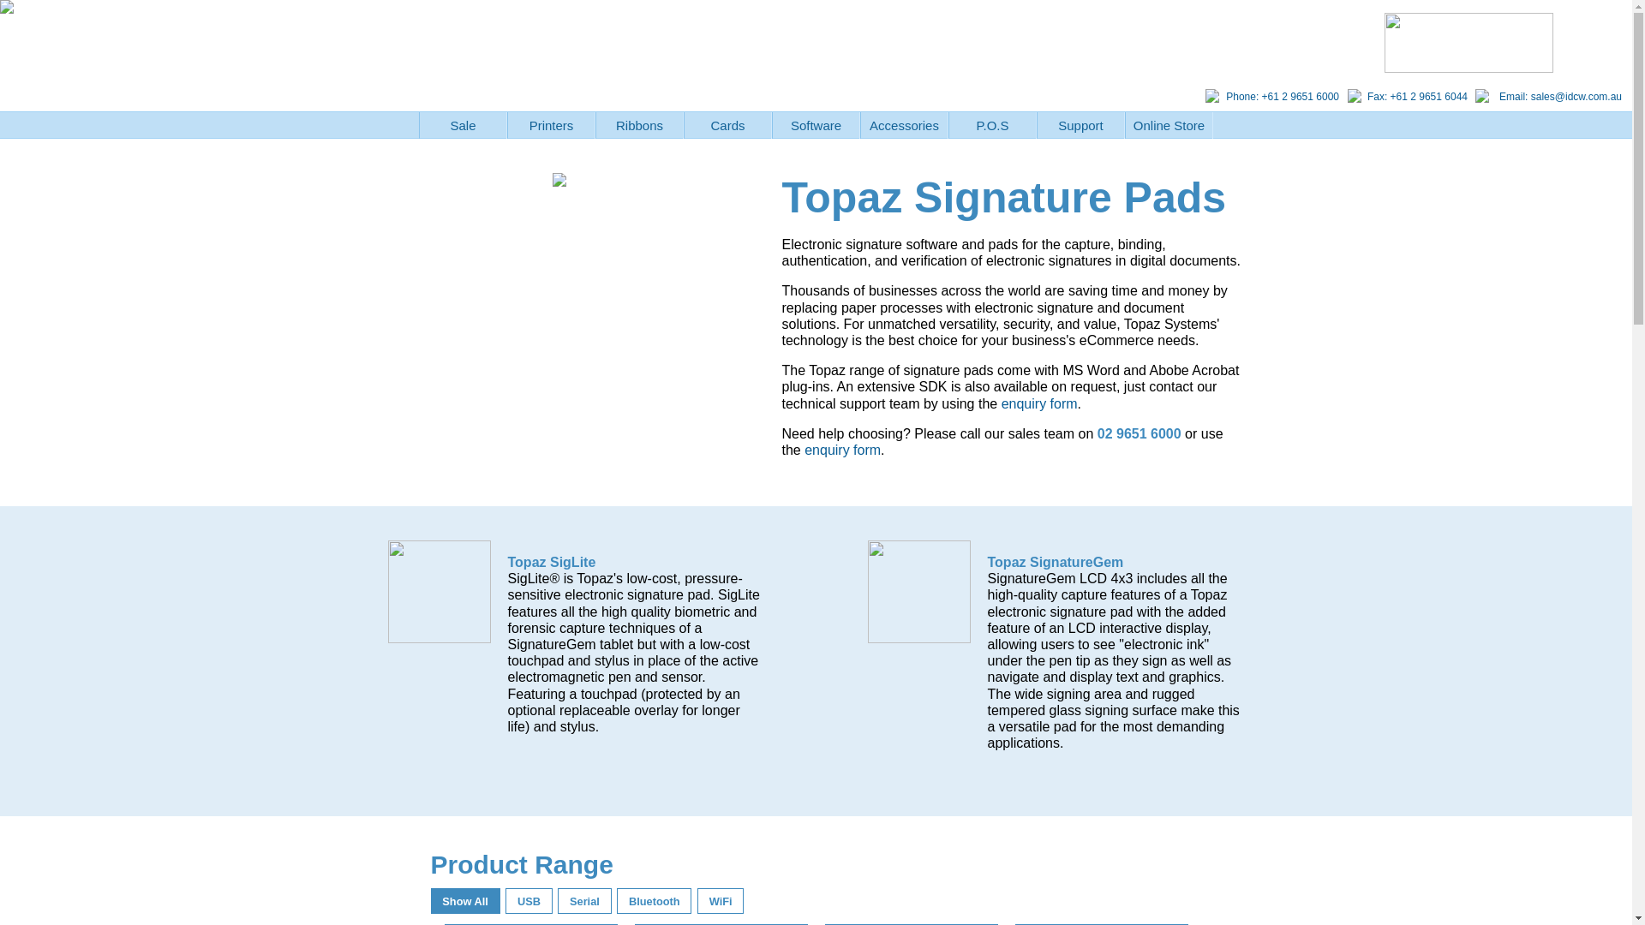  What do you see at coordinates (584, 901) in the screenshot?
I see `Serial` at bounding box center [584, 901].